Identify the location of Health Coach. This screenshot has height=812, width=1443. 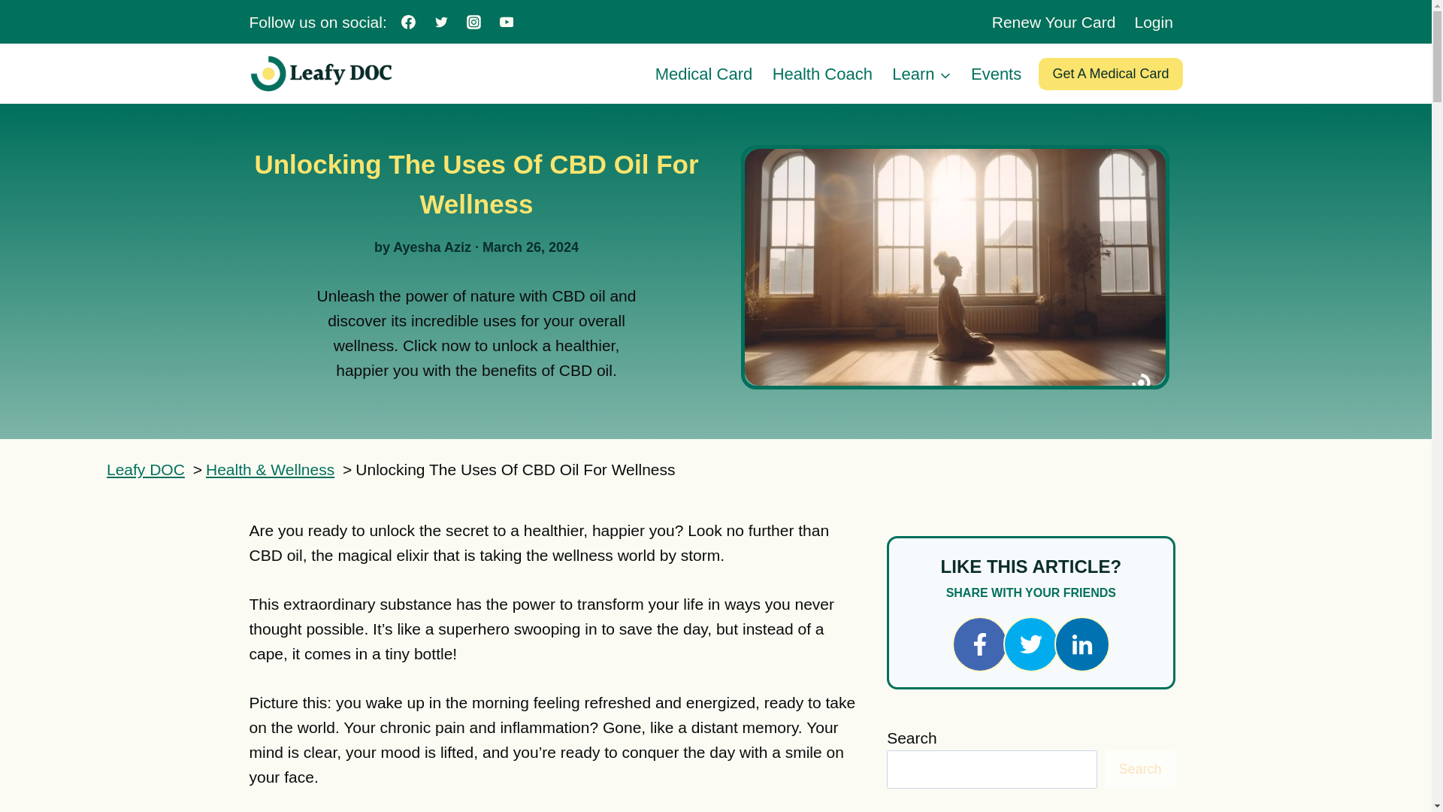
(821, 74).